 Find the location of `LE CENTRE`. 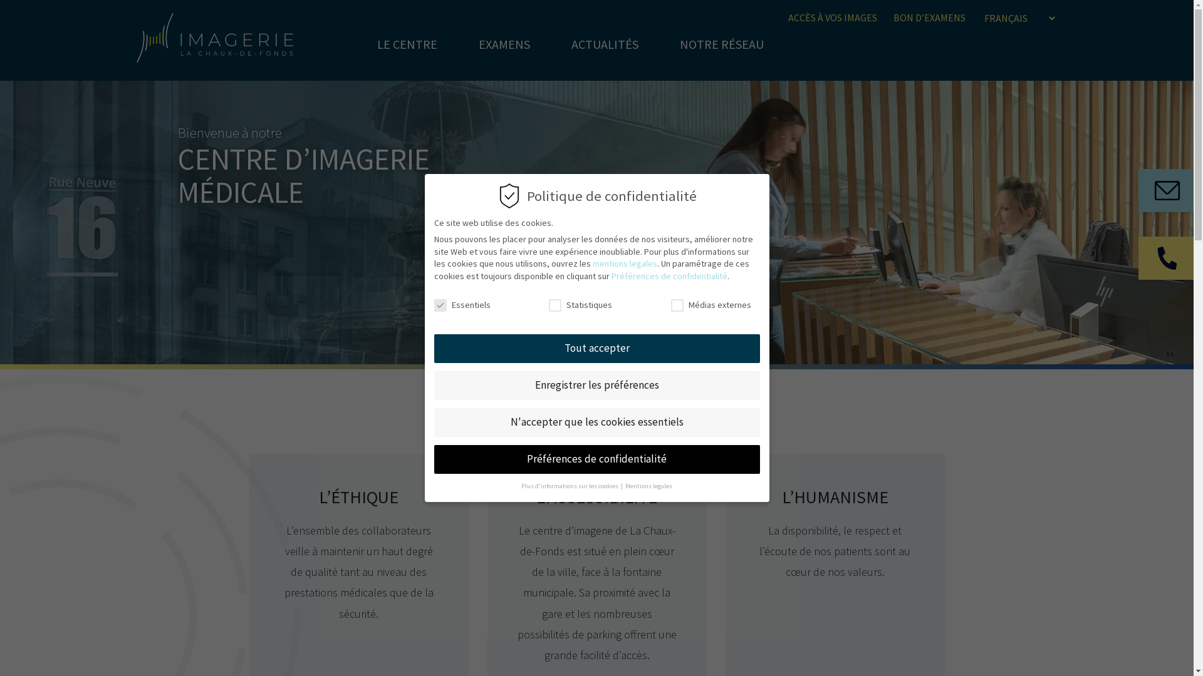

LE CENTRE is located at coordinates (407, 44).